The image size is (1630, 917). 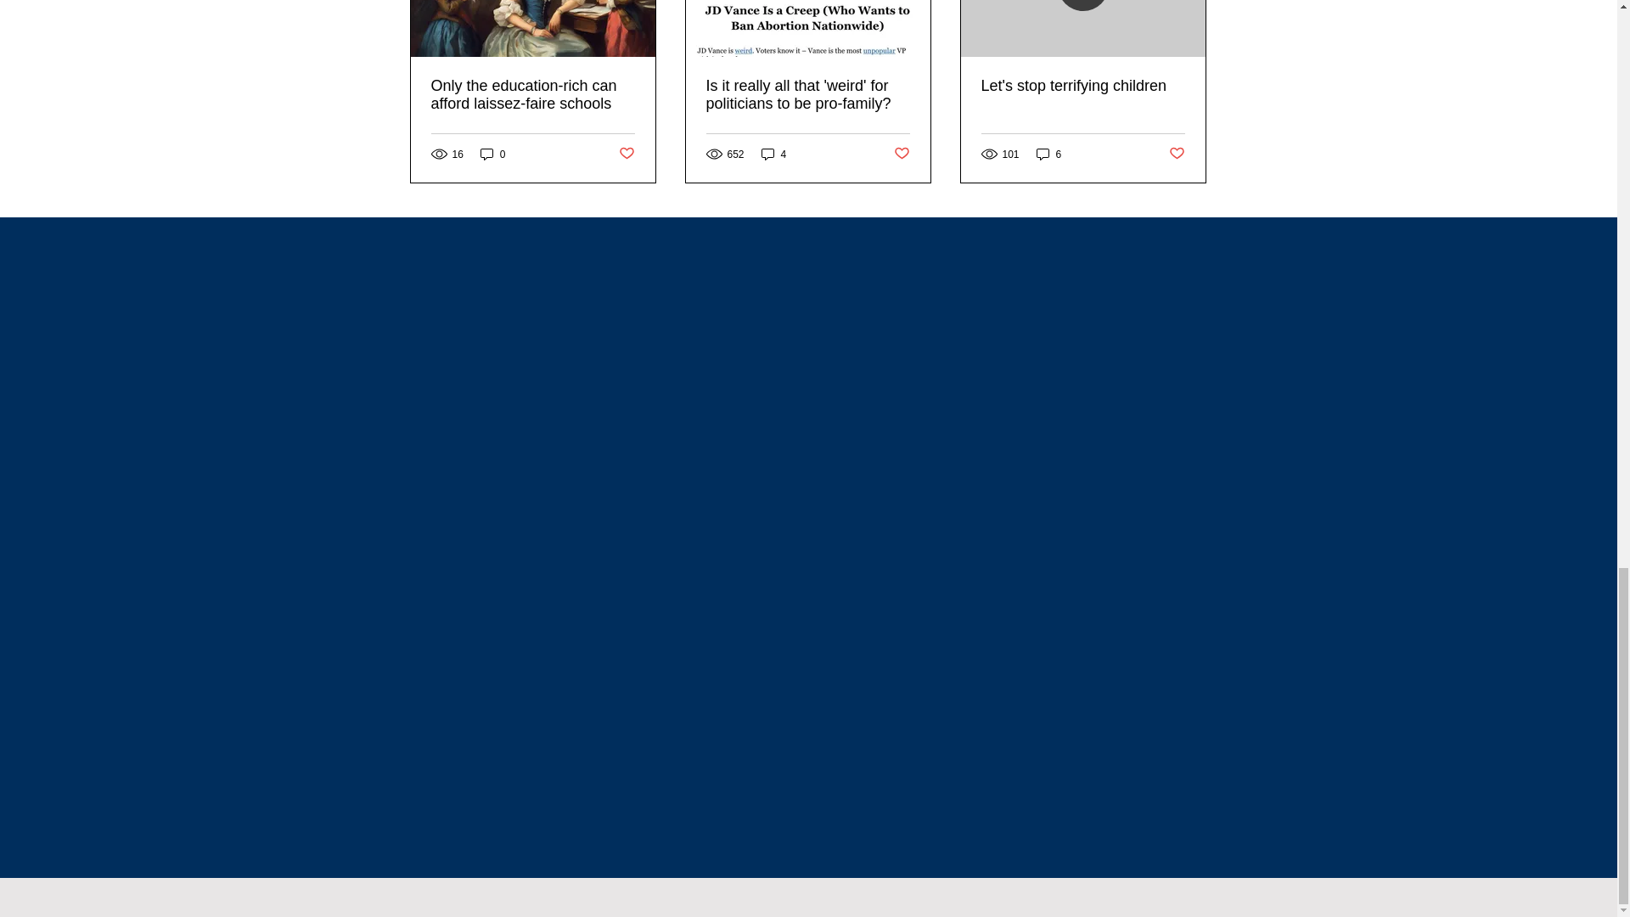 What do you see at coordinates (1082, 86) in the screenshot?
I see `Let's stop terrifying children` at bounding box center [1082, 86].